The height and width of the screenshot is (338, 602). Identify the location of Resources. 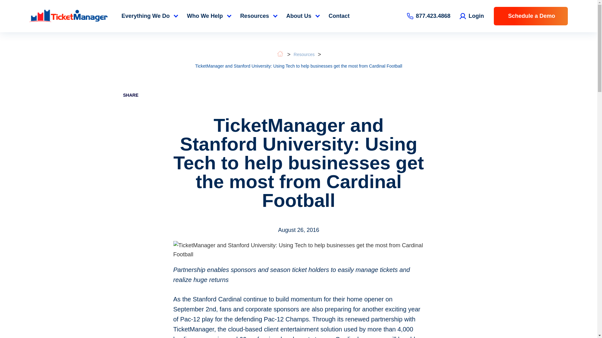
(304, 54).